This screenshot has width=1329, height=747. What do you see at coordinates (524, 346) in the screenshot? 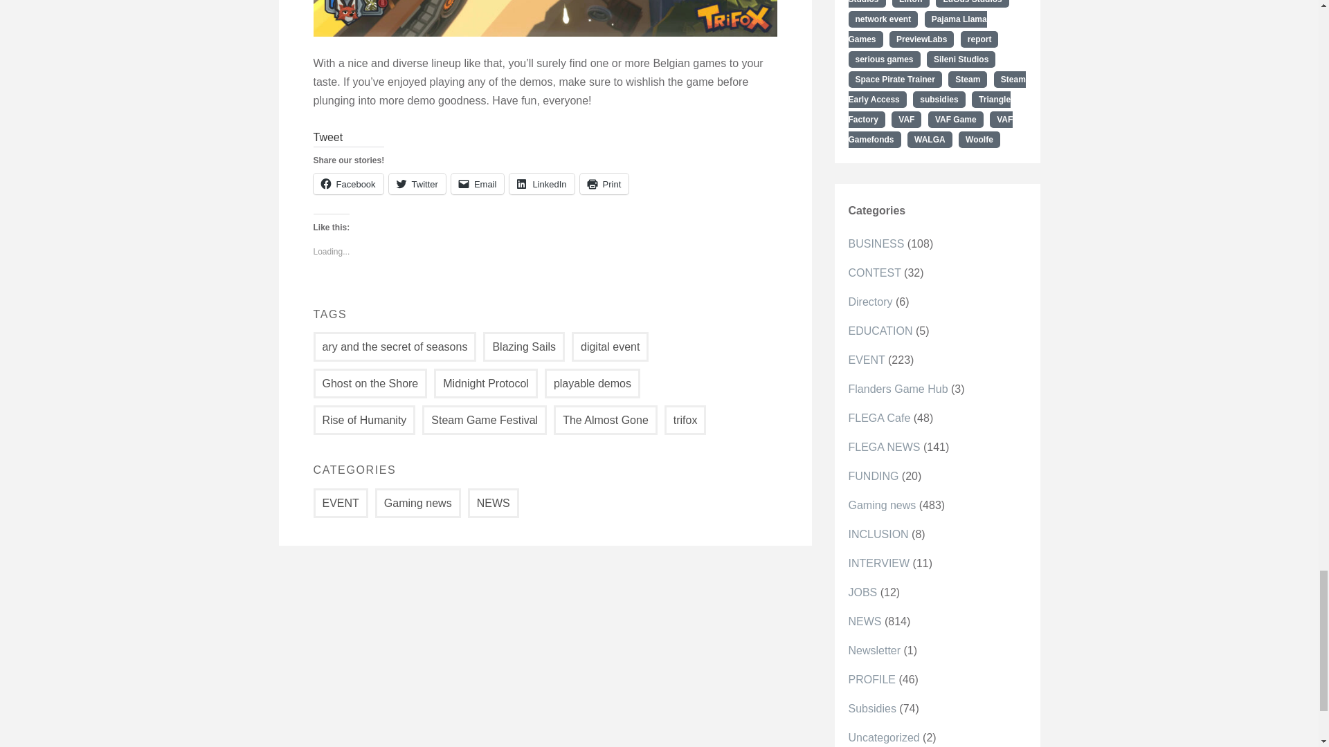
I see `Blazing Sails` at bounding box center [524, 346].